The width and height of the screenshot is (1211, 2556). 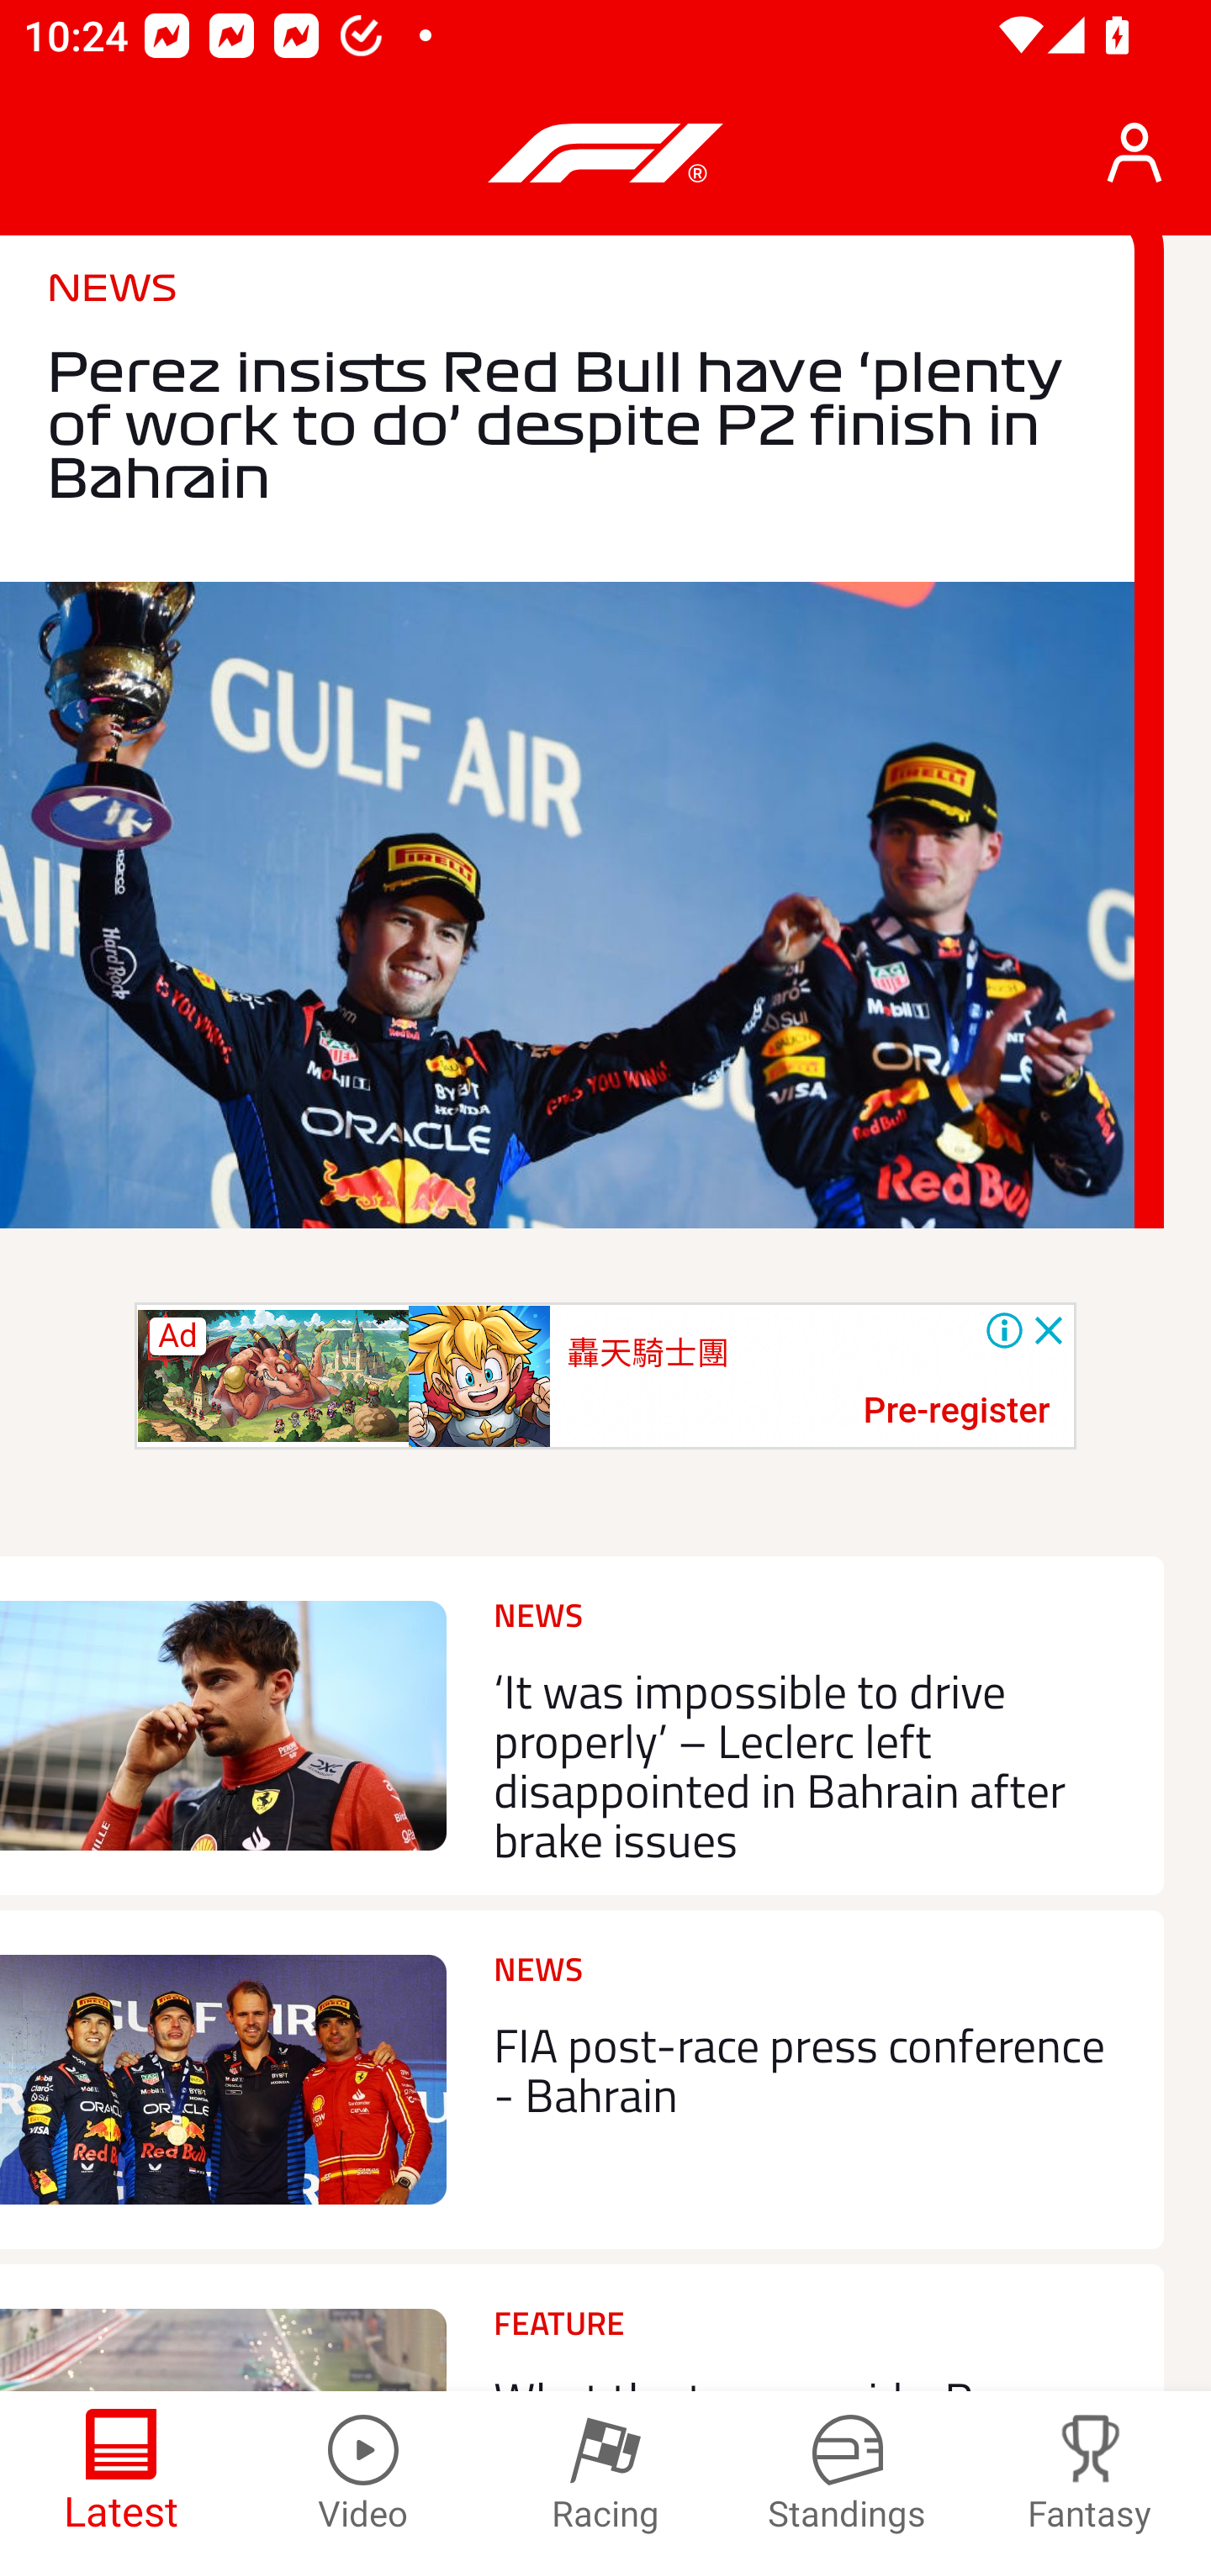 What do you see at coordinates (363, 2474) in the screenshot?
I see `Video` at bounding box center [363, 2474].